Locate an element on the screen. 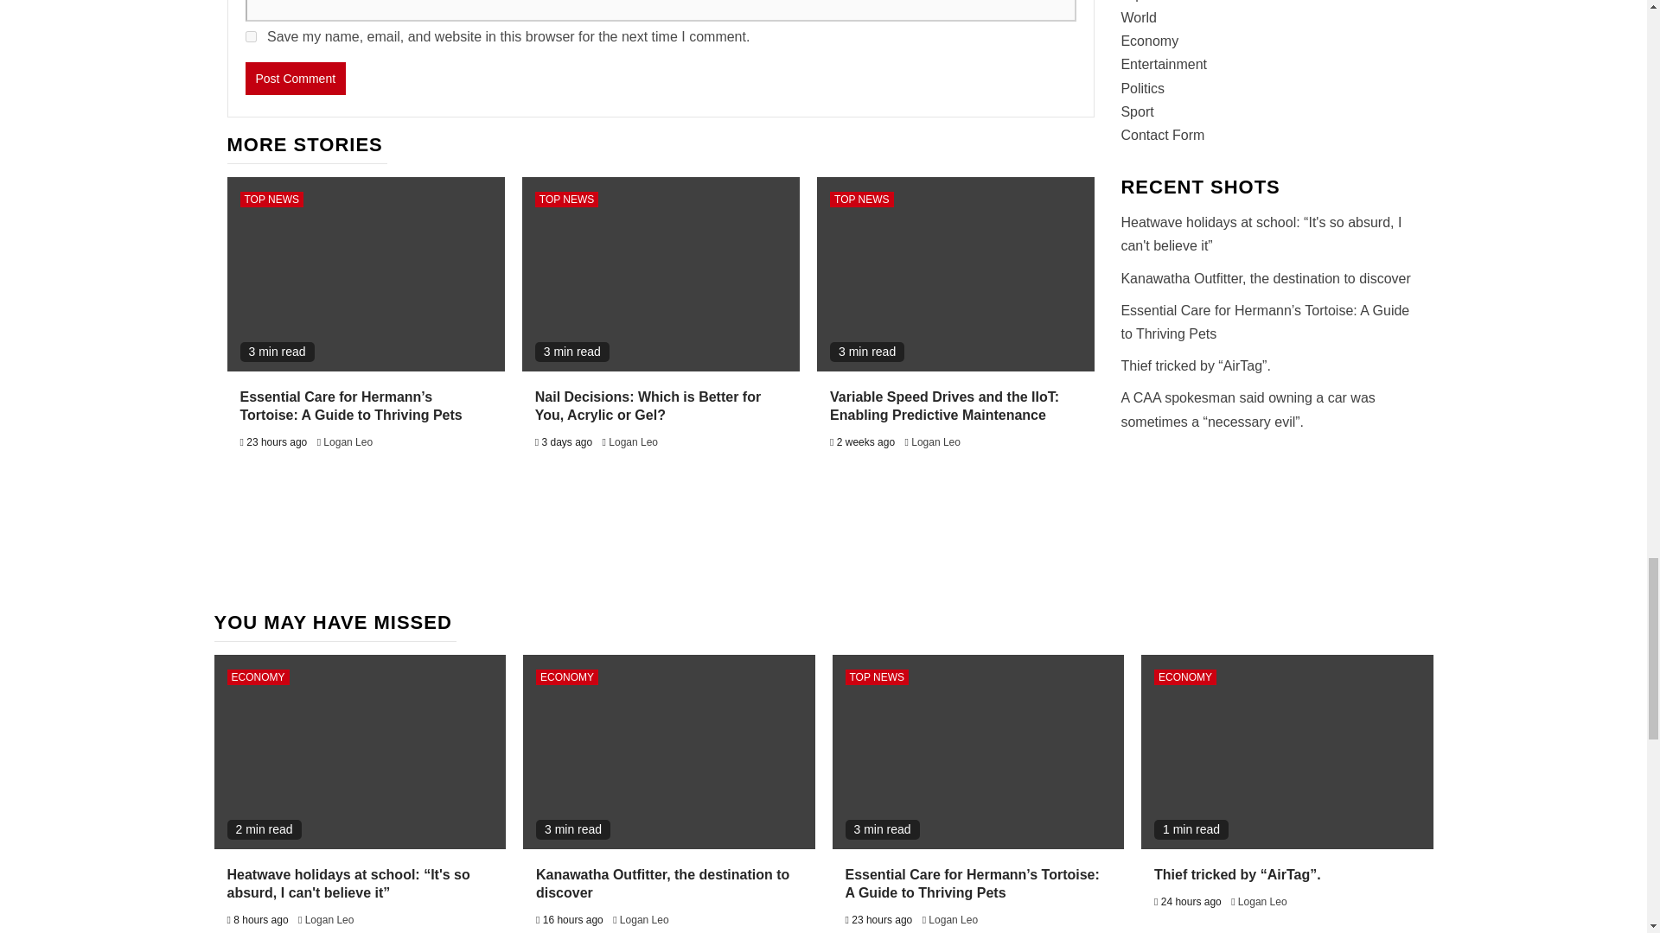  yes is located at coordinates (251, 36).